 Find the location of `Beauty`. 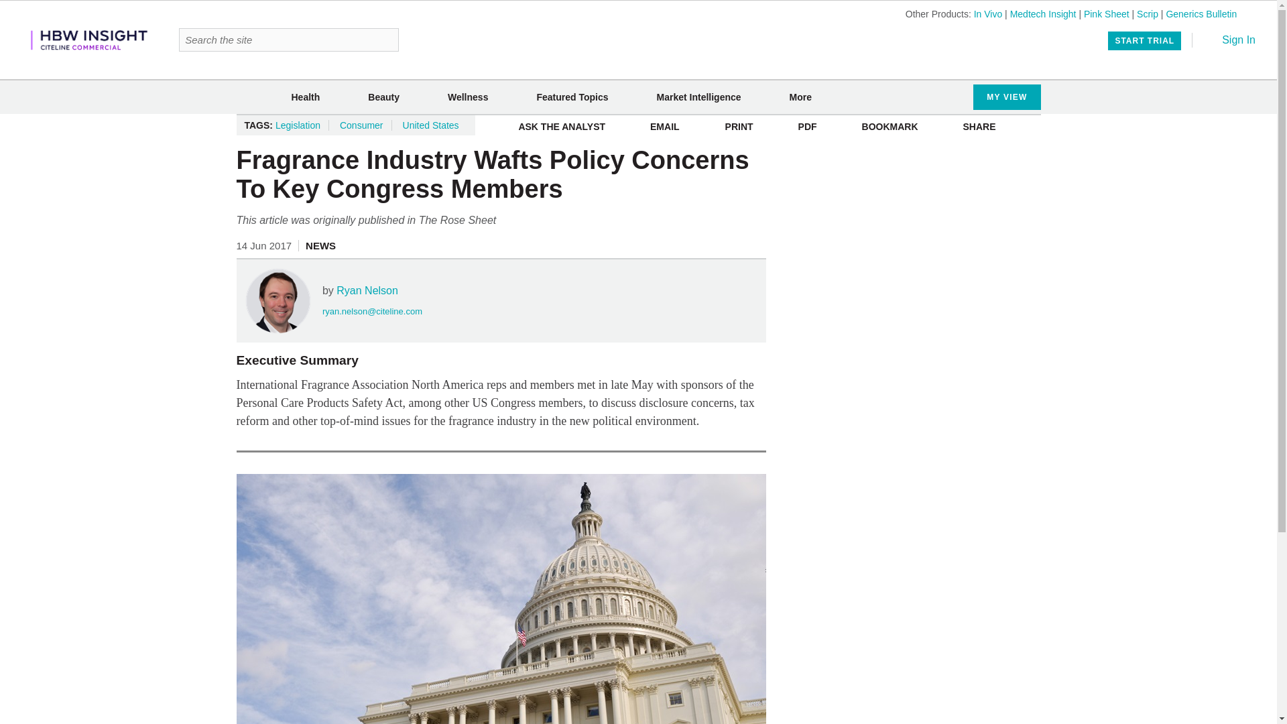

Beauty is located at coordinates (383, 97).